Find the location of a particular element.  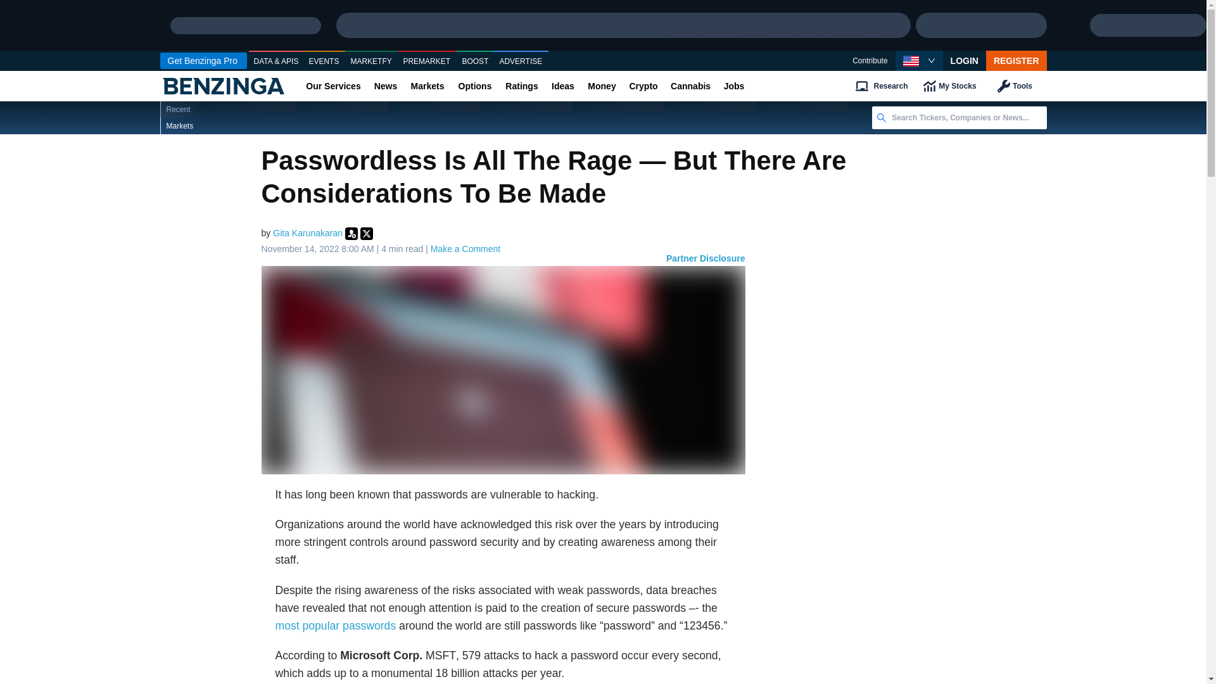

Our Services is located at coordinates (333, 86).